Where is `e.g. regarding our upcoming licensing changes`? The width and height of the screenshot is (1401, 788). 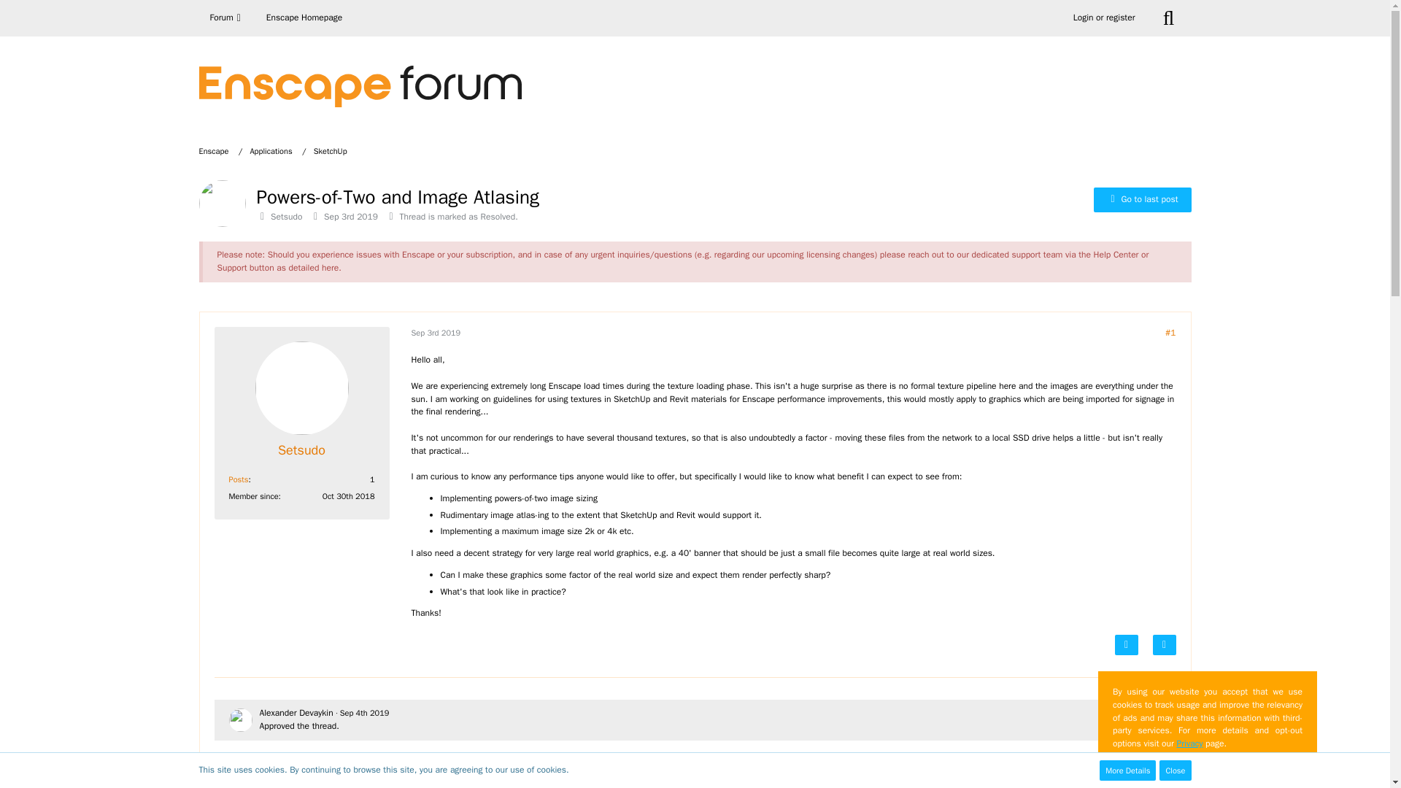 e.g. regarding our upcoming licensing changes is located at coordinates (786, 255).